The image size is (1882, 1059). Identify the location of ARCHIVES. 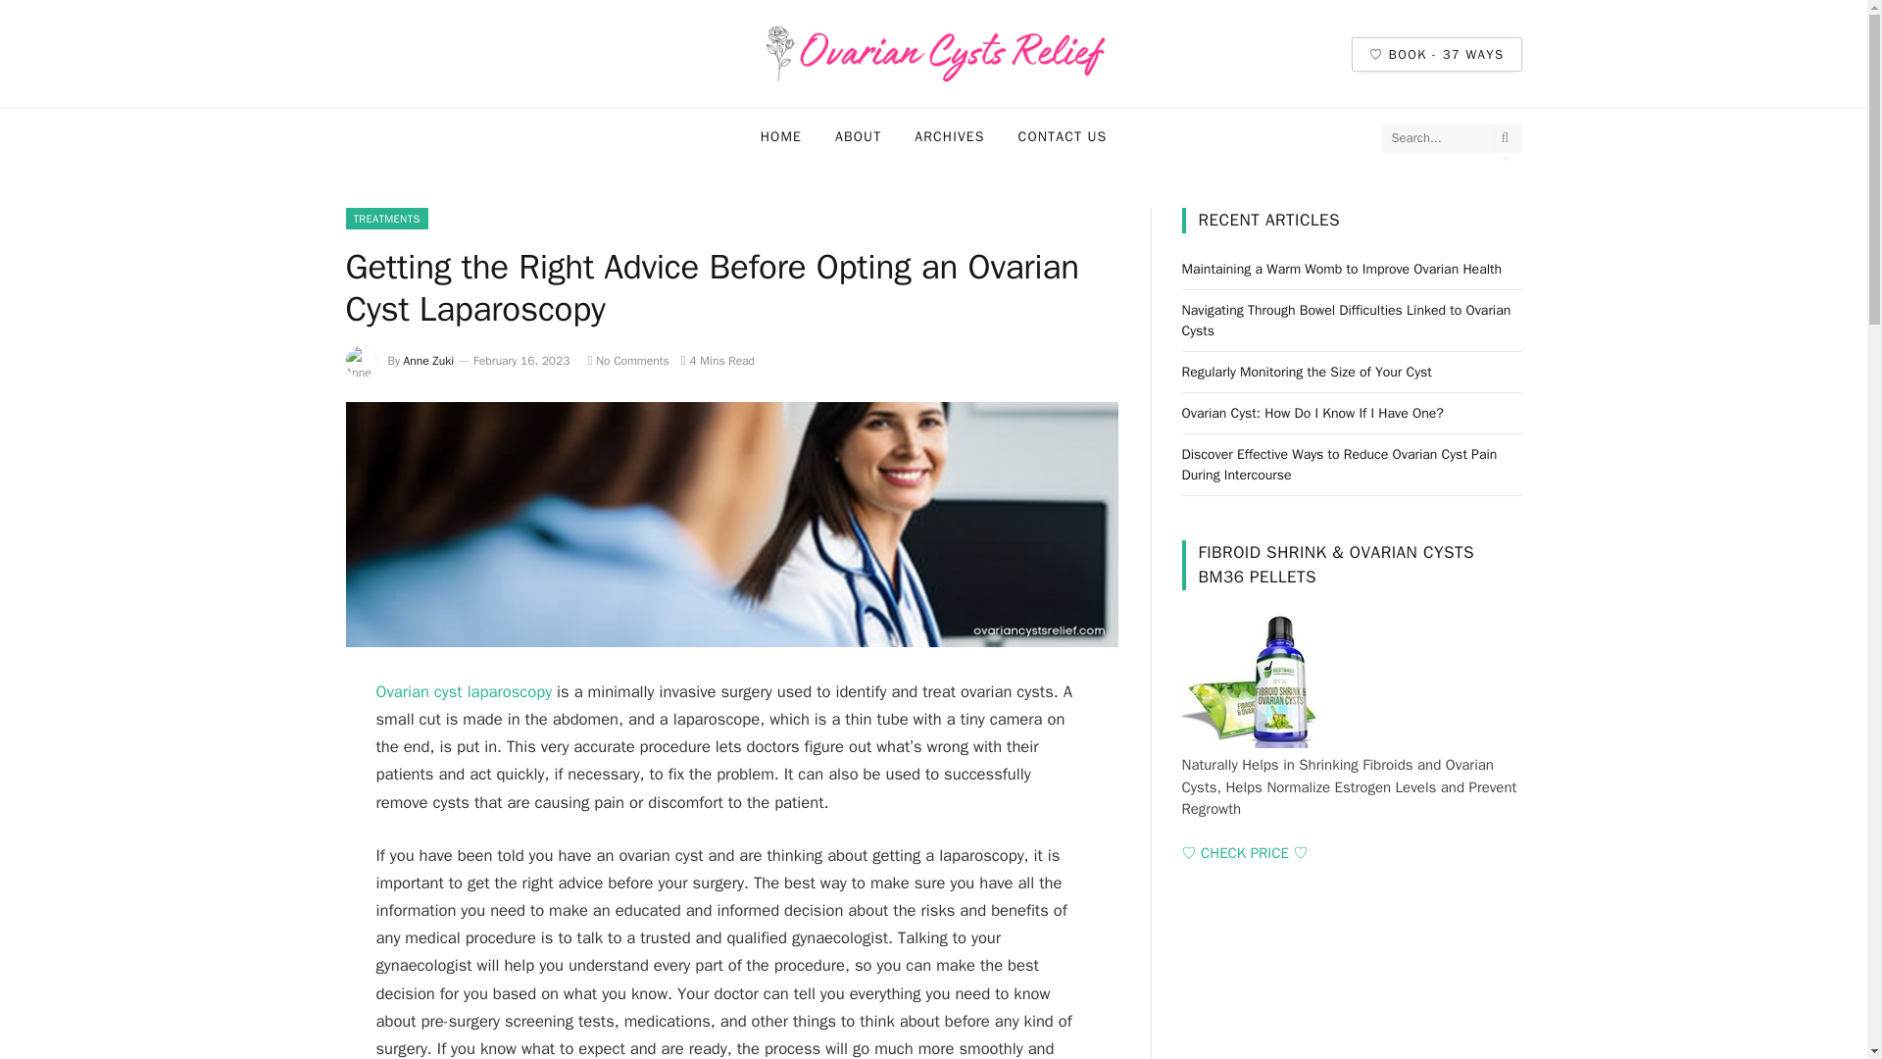
(949, 137).